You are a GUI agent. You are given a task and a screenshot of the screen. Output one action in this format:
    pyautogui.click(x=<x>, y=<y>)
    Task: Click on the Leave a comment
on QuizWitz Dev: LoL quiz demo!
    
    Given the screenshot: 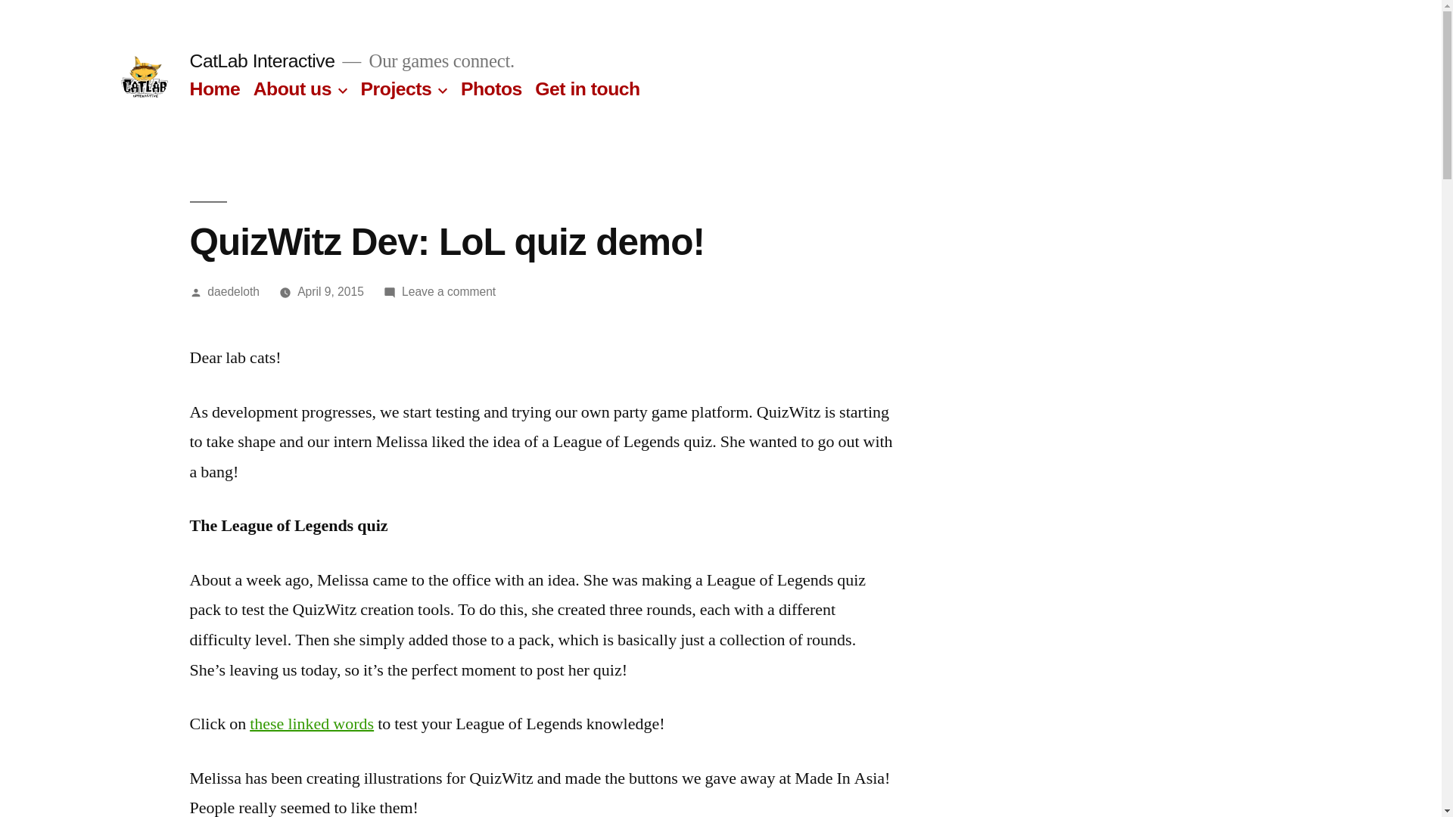 What is the action you would take?
    pyautogui.click(x=449, y=292)
    